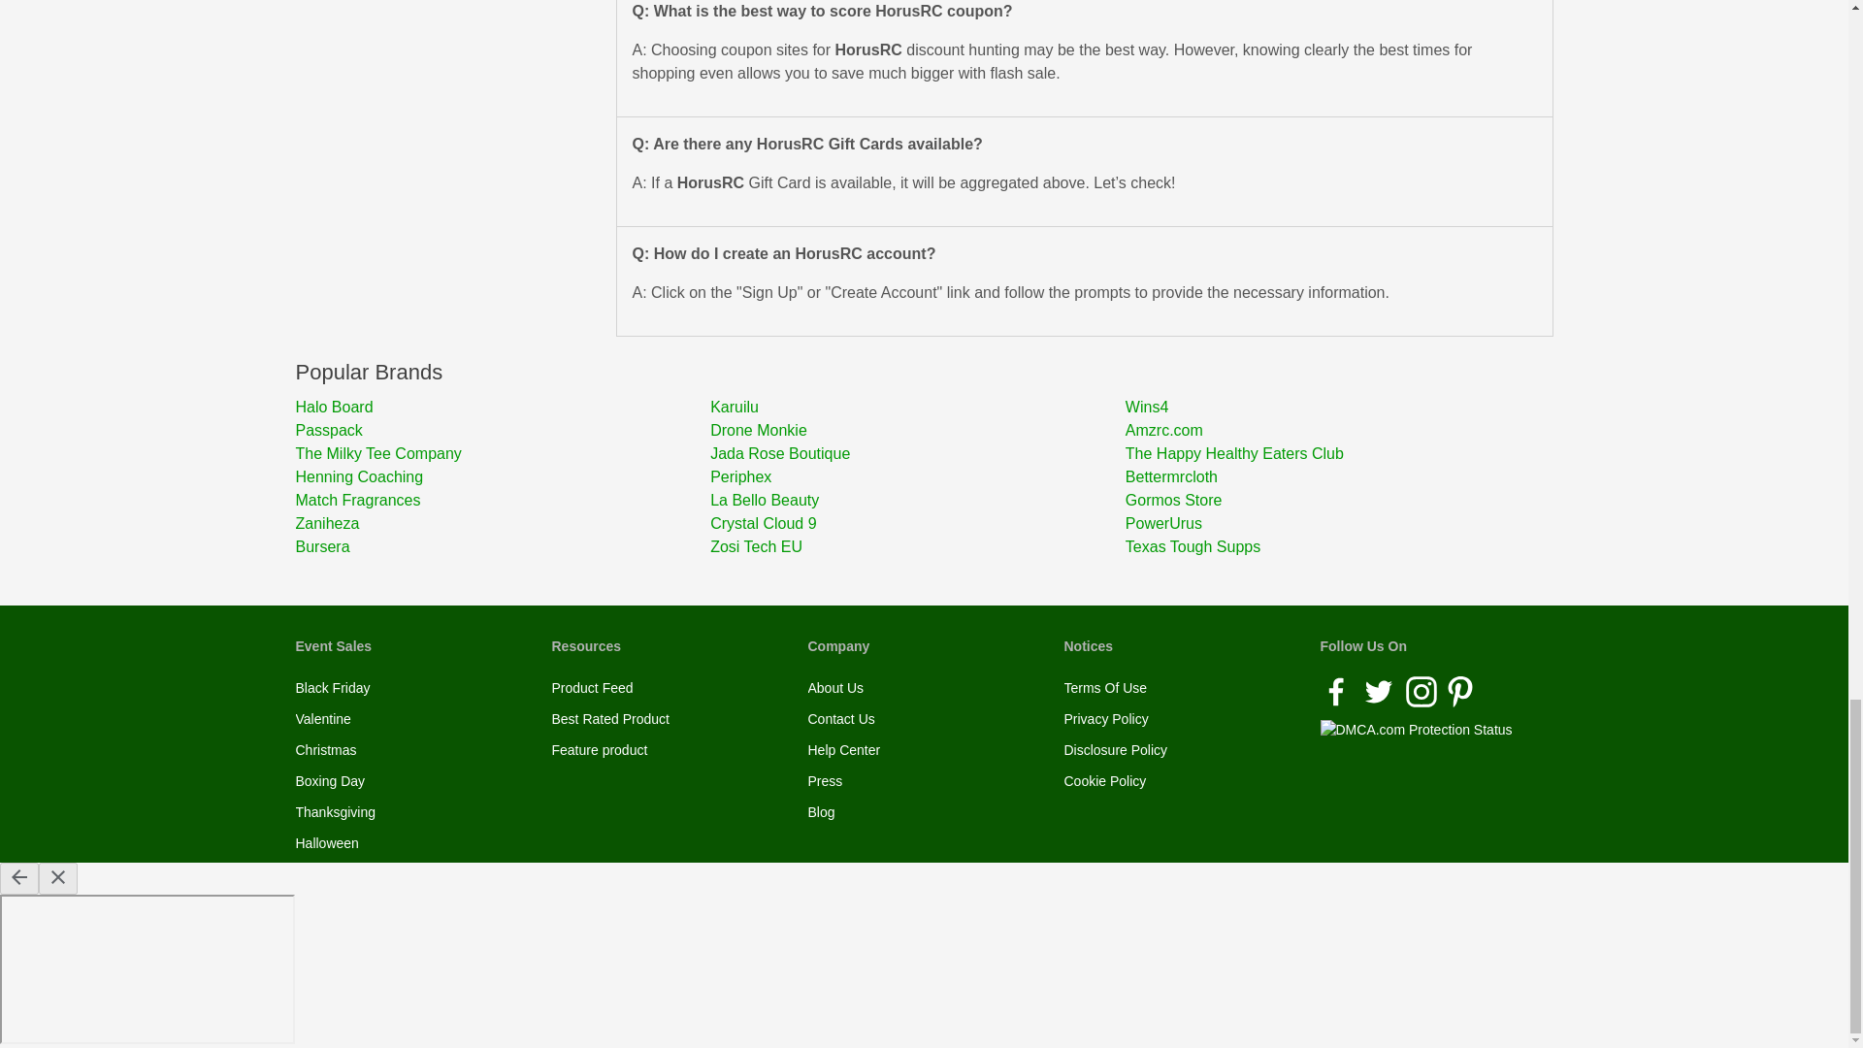  Describe the element at coordinates (917, 477) in the screenshot. I see `Periphex` at that location.